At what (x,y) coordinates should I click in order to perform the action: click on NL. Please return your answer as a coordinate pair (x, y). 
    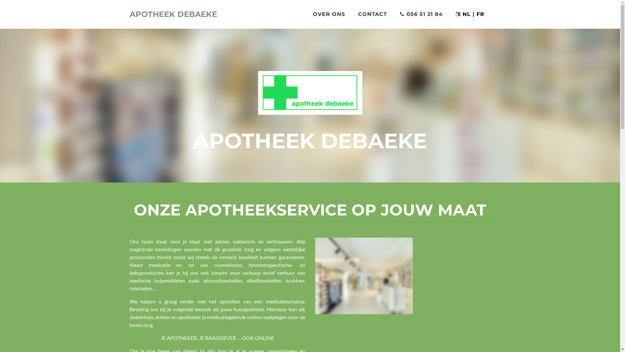
    Looking at the image, I should click on (466, 14).